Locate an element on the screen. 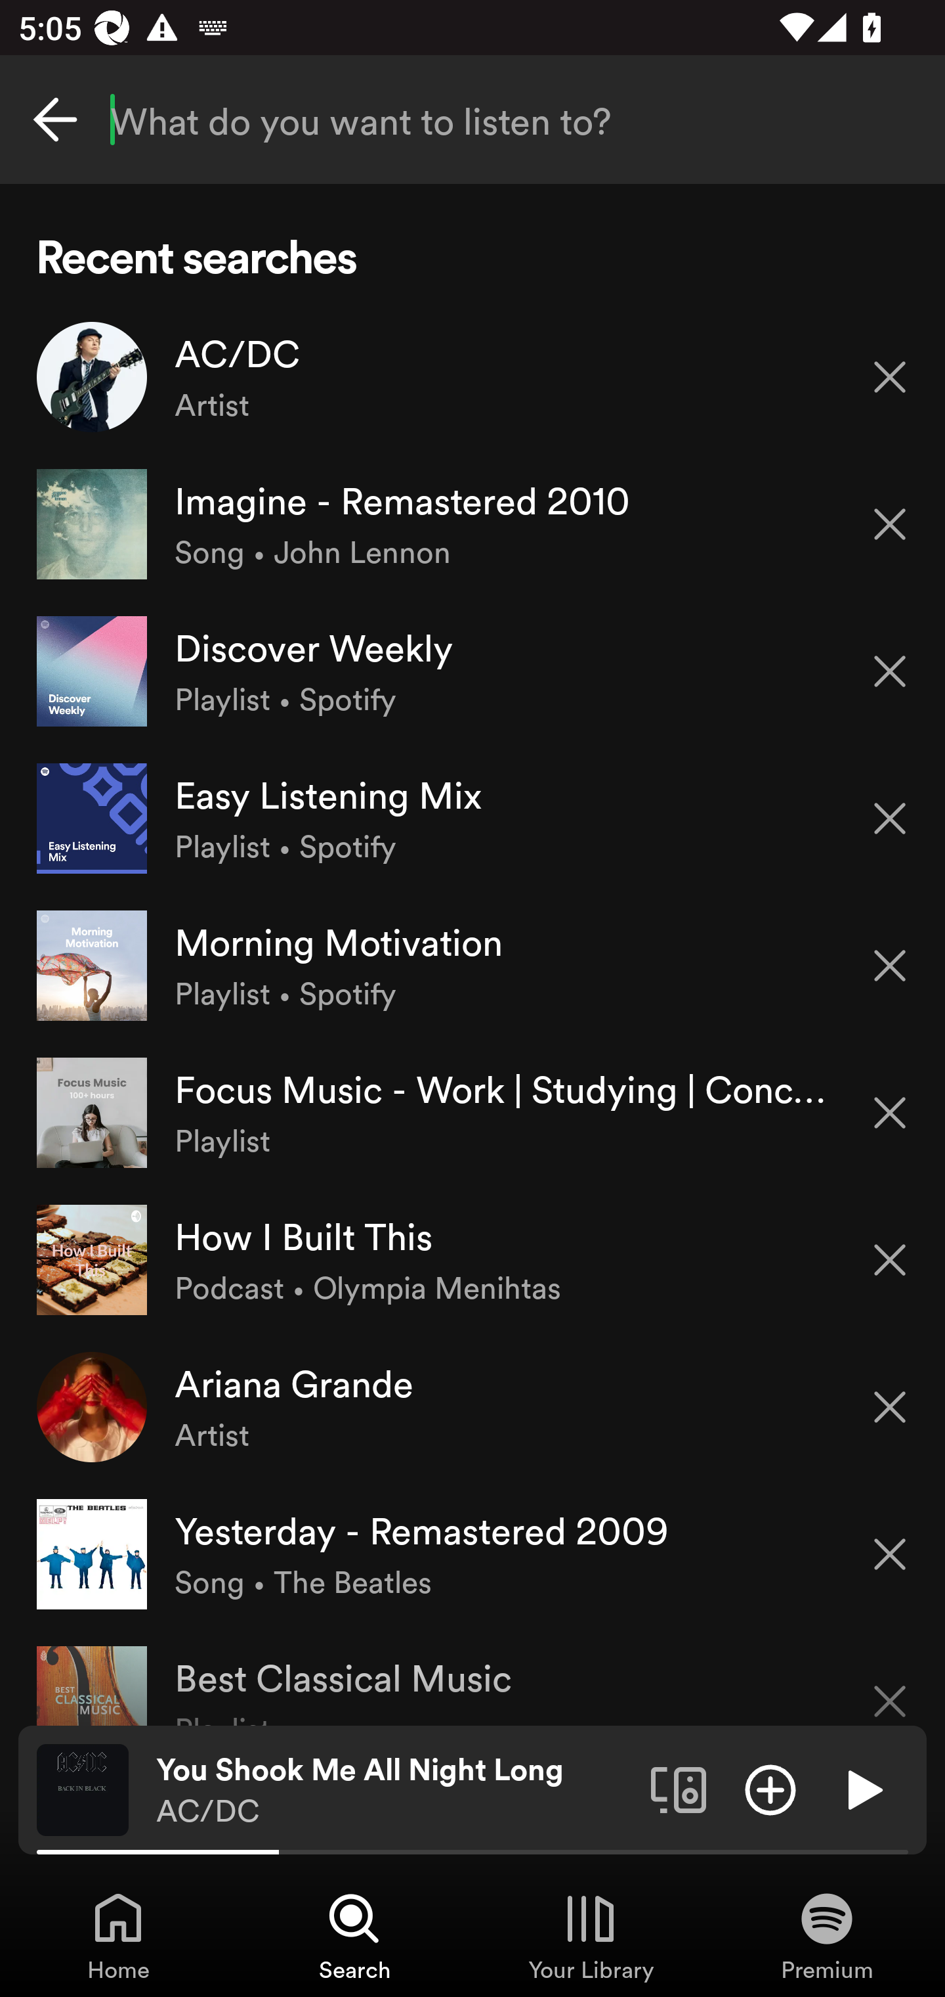  Remove is located at coordinates (890, 1113).